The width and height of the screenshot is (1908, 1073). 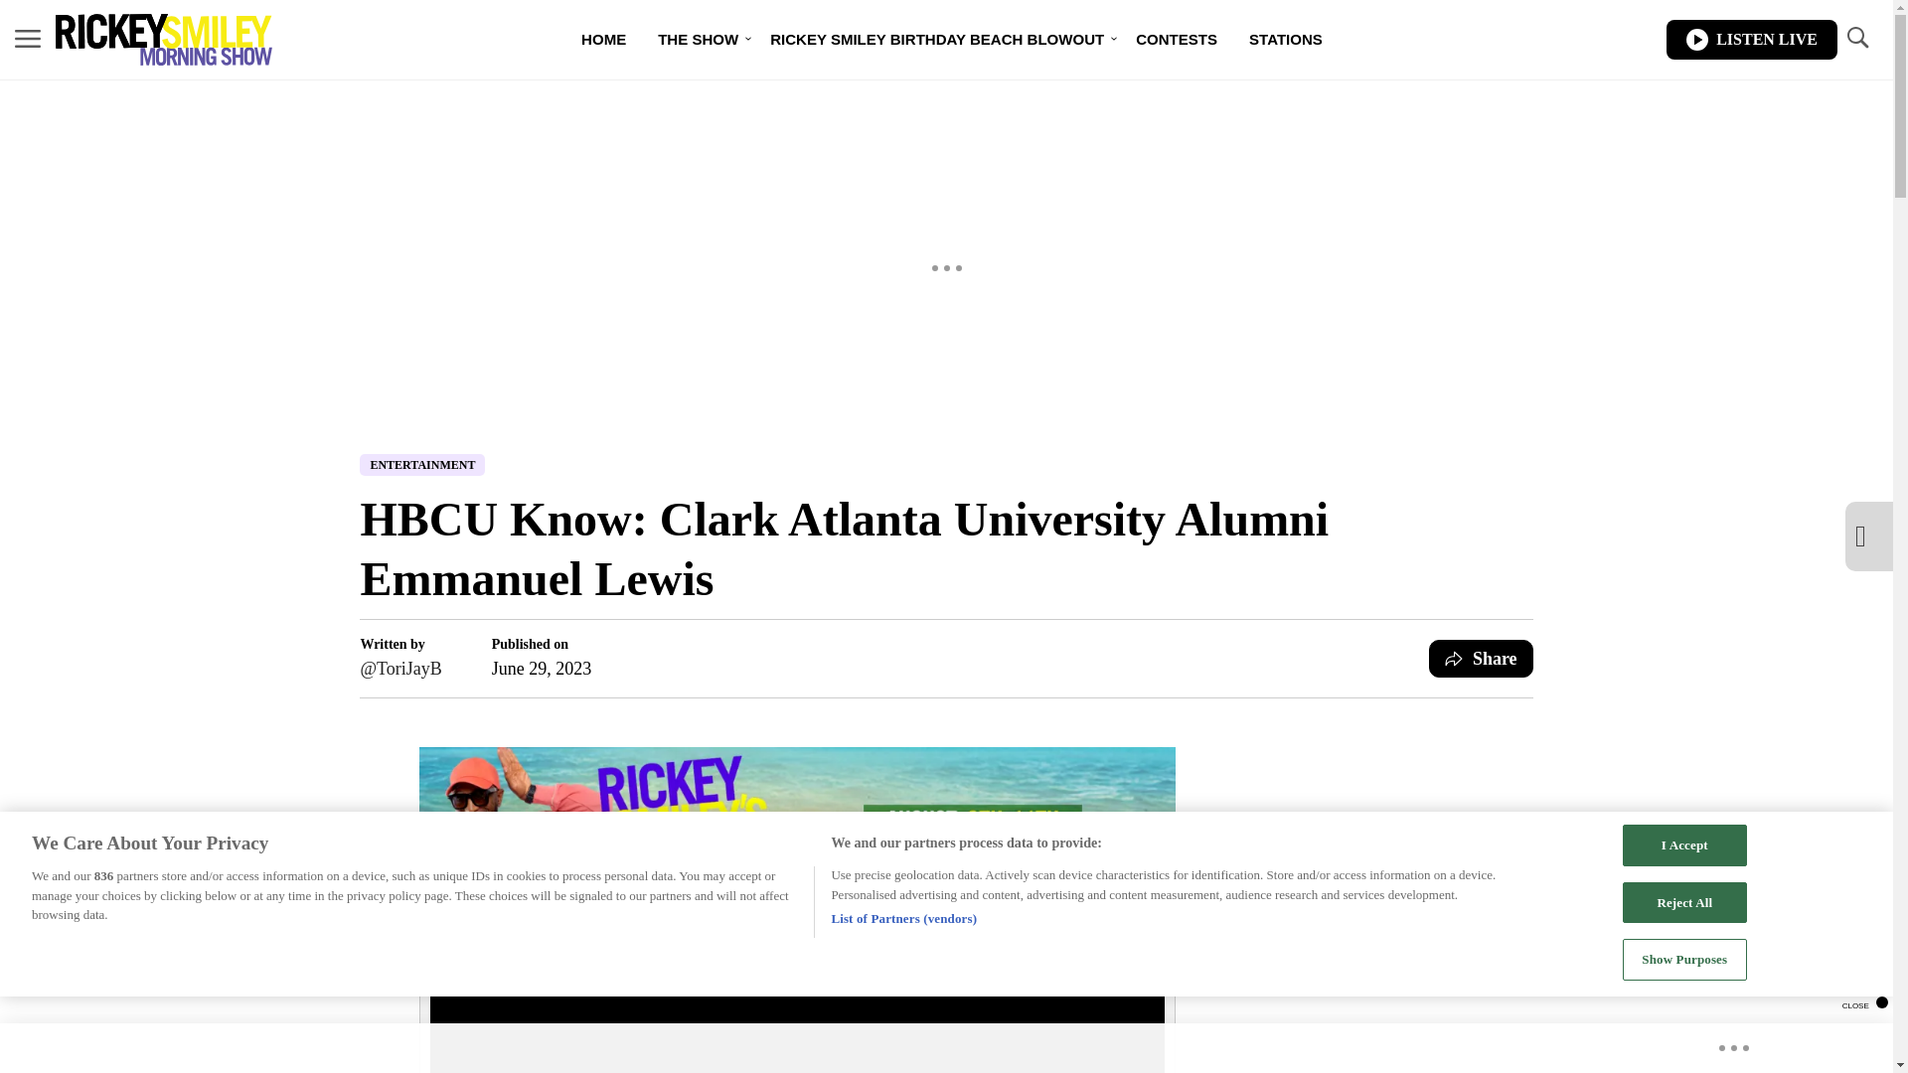 I want to click on CONTESTS, so click(x=1177, y=40).